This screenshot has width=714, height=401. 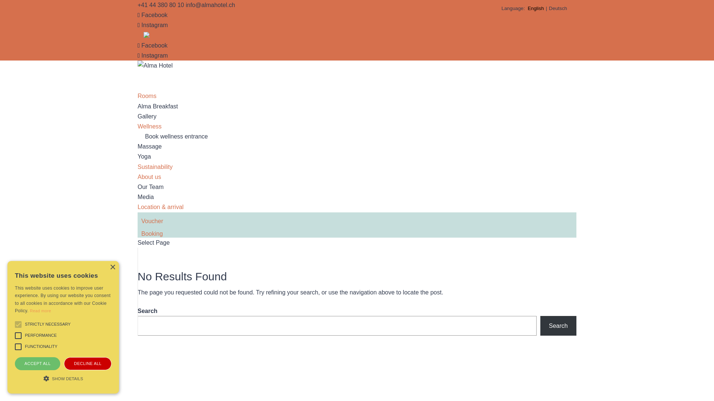 What do you see at coordinates (152, 244) in the screenshot?
I see `Booking` at bounding box center [152, 244].